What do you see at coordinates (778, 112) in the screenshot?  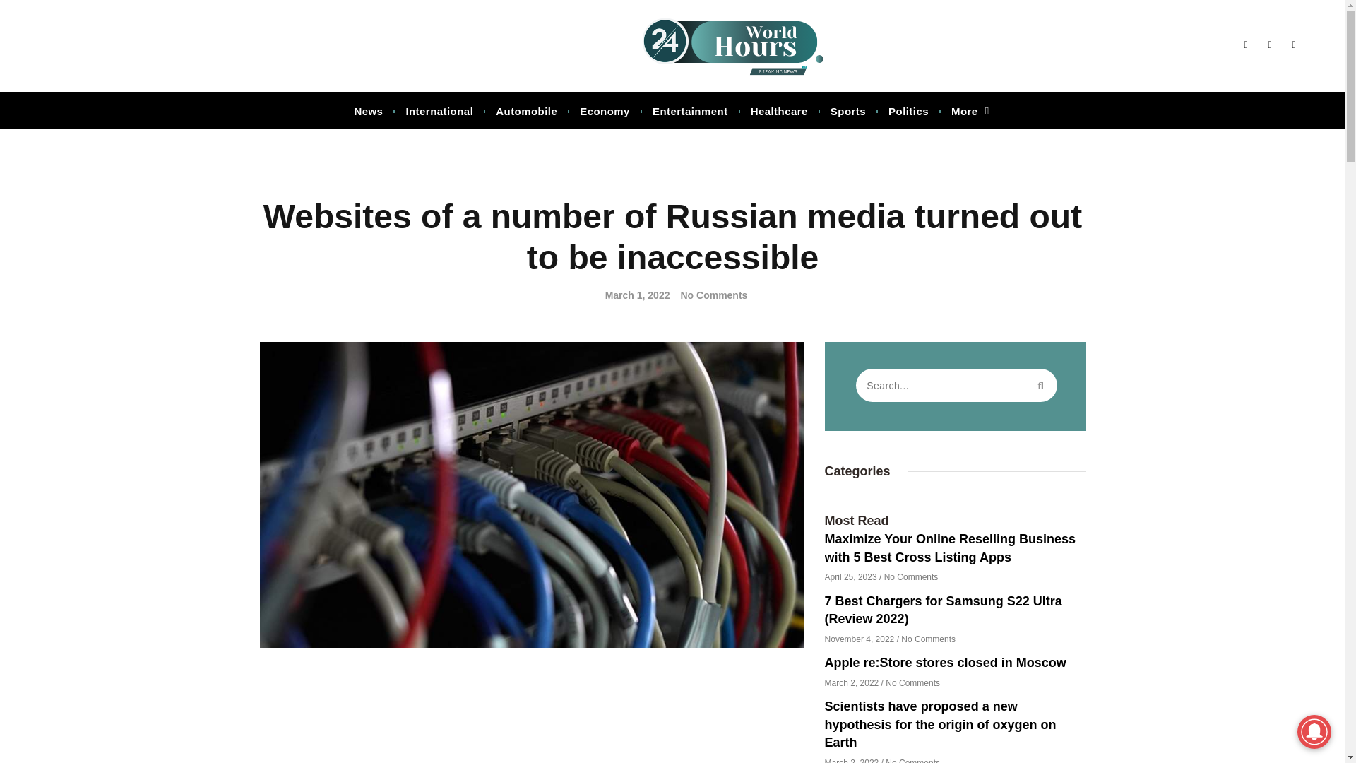 I see `Healthcare` at bounding box center [778, 112].